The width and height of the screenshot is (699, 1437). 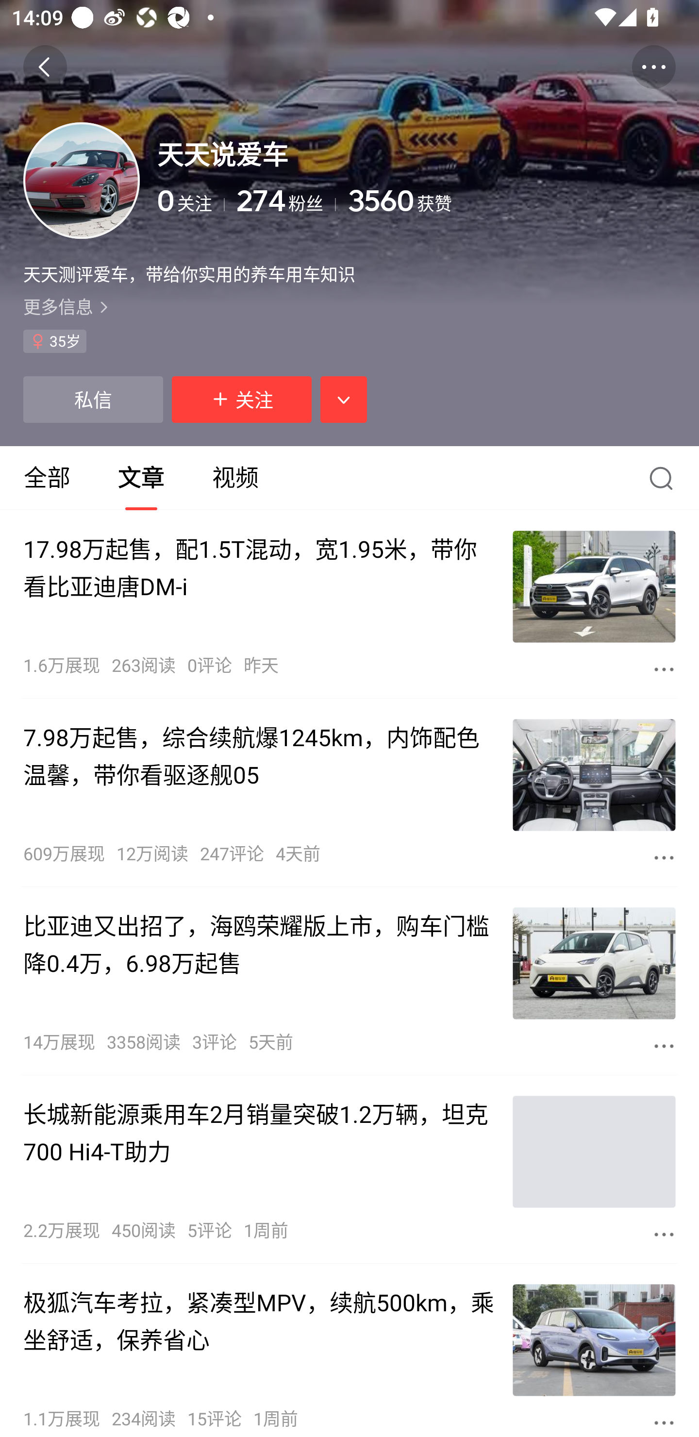 I want to click on 文章, so click(x=141, y=478).